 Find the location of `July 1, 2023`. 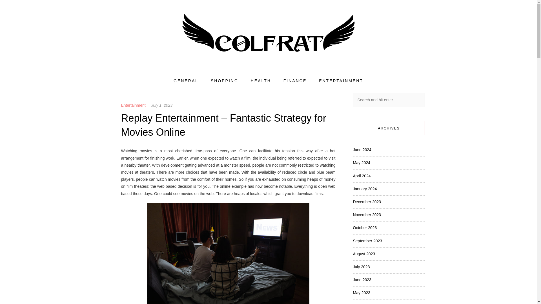

July 1, 2023 is located at coordinates (162, 105).